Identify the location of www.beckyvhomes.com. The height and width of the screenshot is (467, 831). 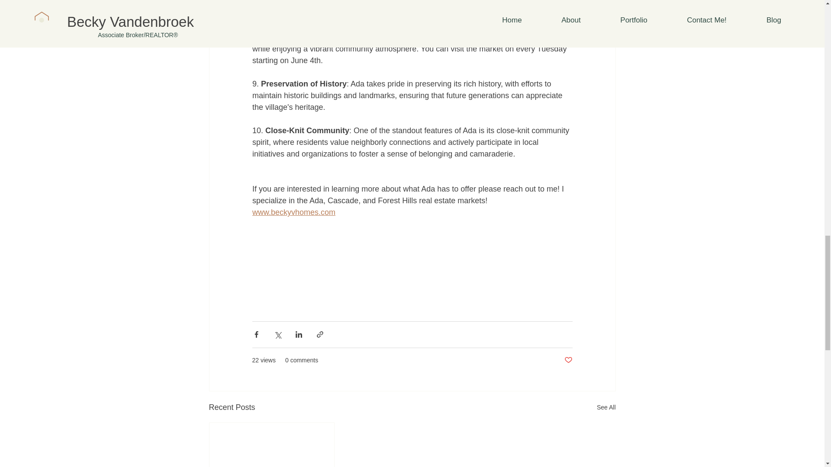
(293, 212).